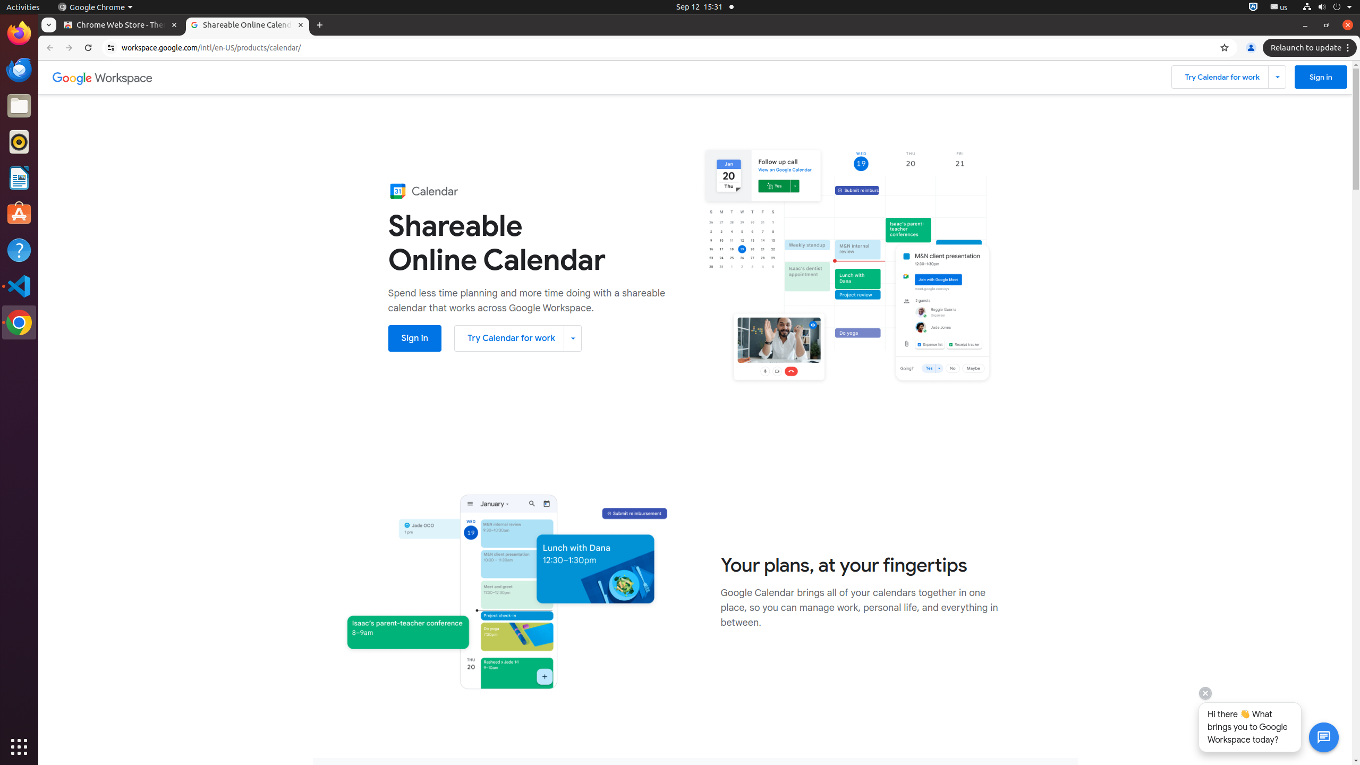  What do you see at coordinates (518, 338) in the screenshot?
I see `Try Calendar for work` at bounding box center [518, 338].